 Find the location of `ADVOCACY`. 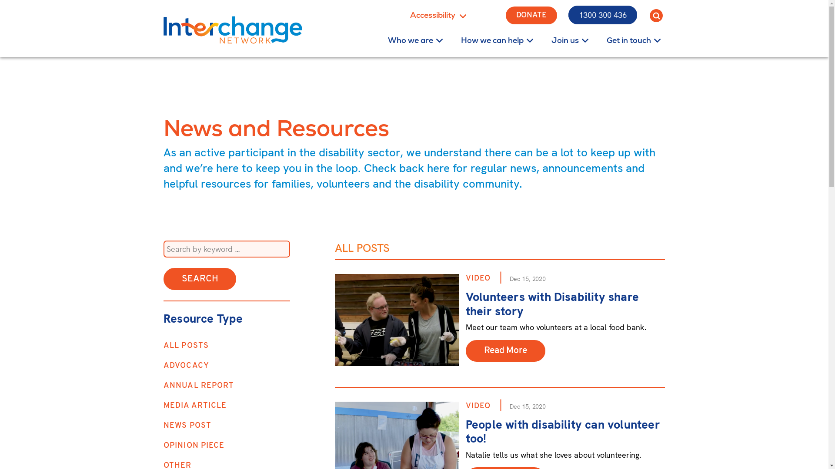

ADVOCACY is located at coordinates (186, 366).